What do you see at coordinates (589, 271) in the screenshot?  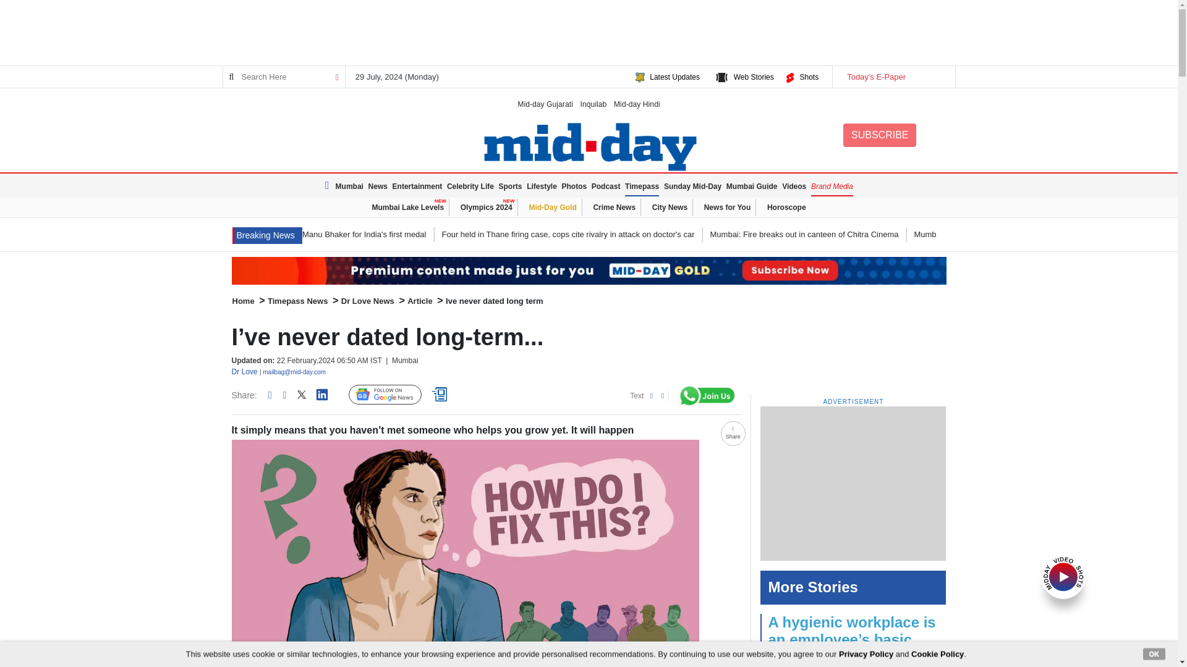 I see `Subscription` at bounding box center [589, 271].